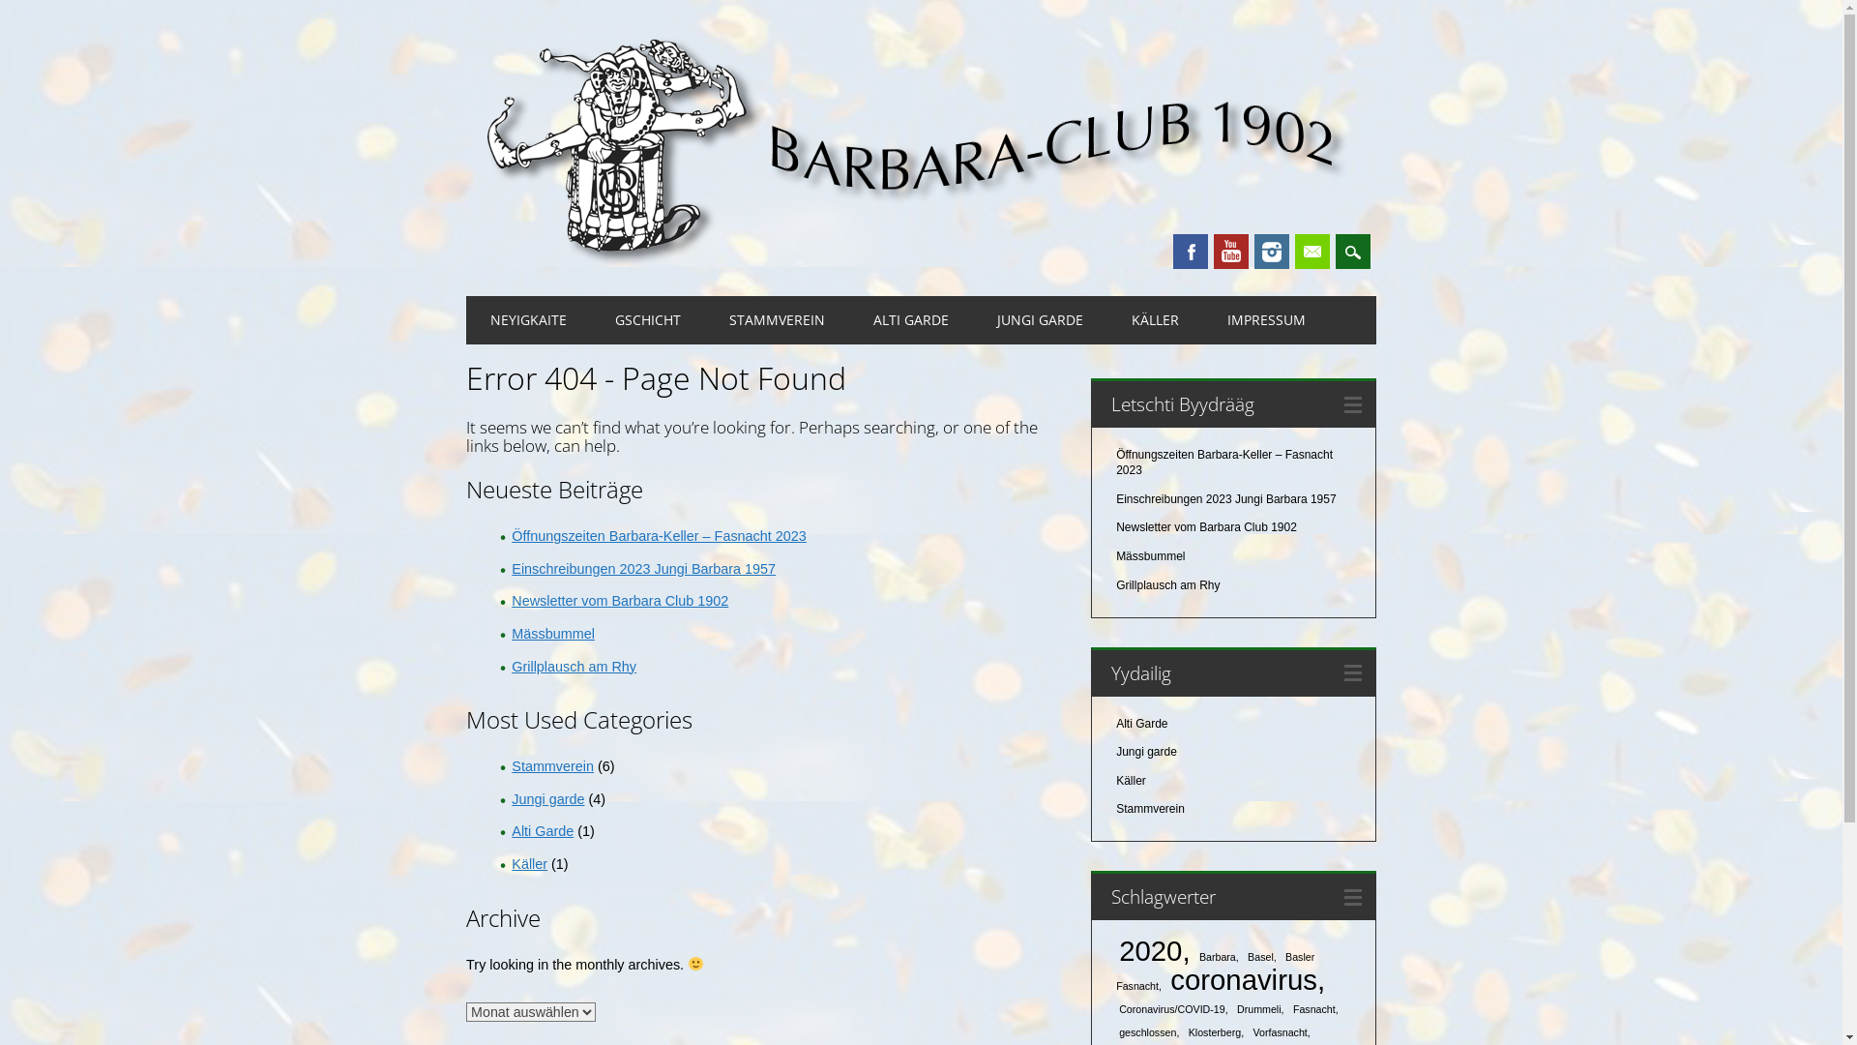 The width and height of the screenshot is (1857, 1045). Describe the element at coordinates (1261, 1009) in the screenshot. I see `Drummeli` at that location.